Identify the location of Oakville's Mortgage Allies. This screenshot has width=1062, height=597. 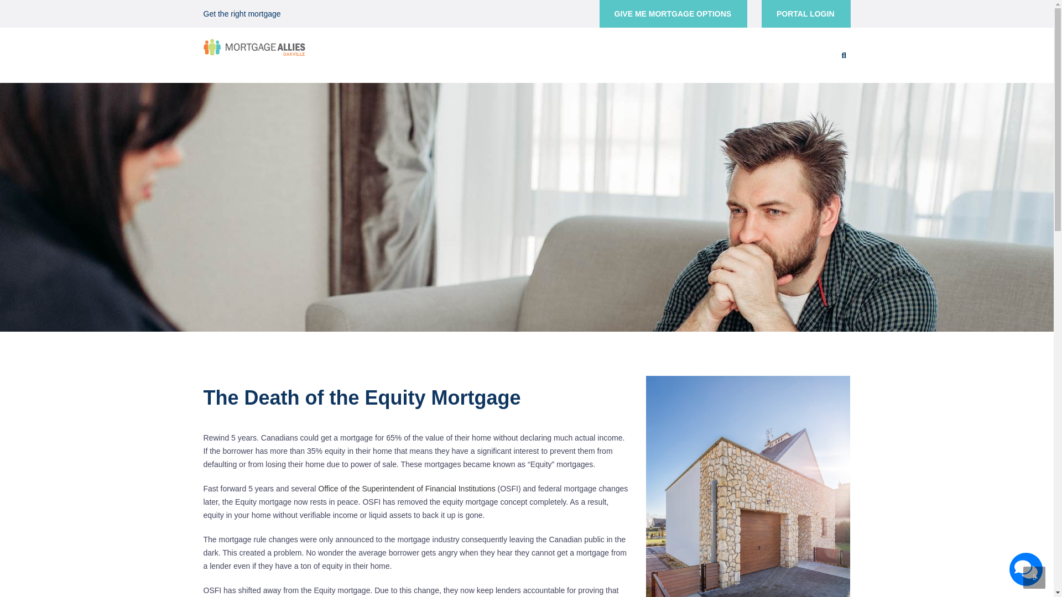
(254, 46).